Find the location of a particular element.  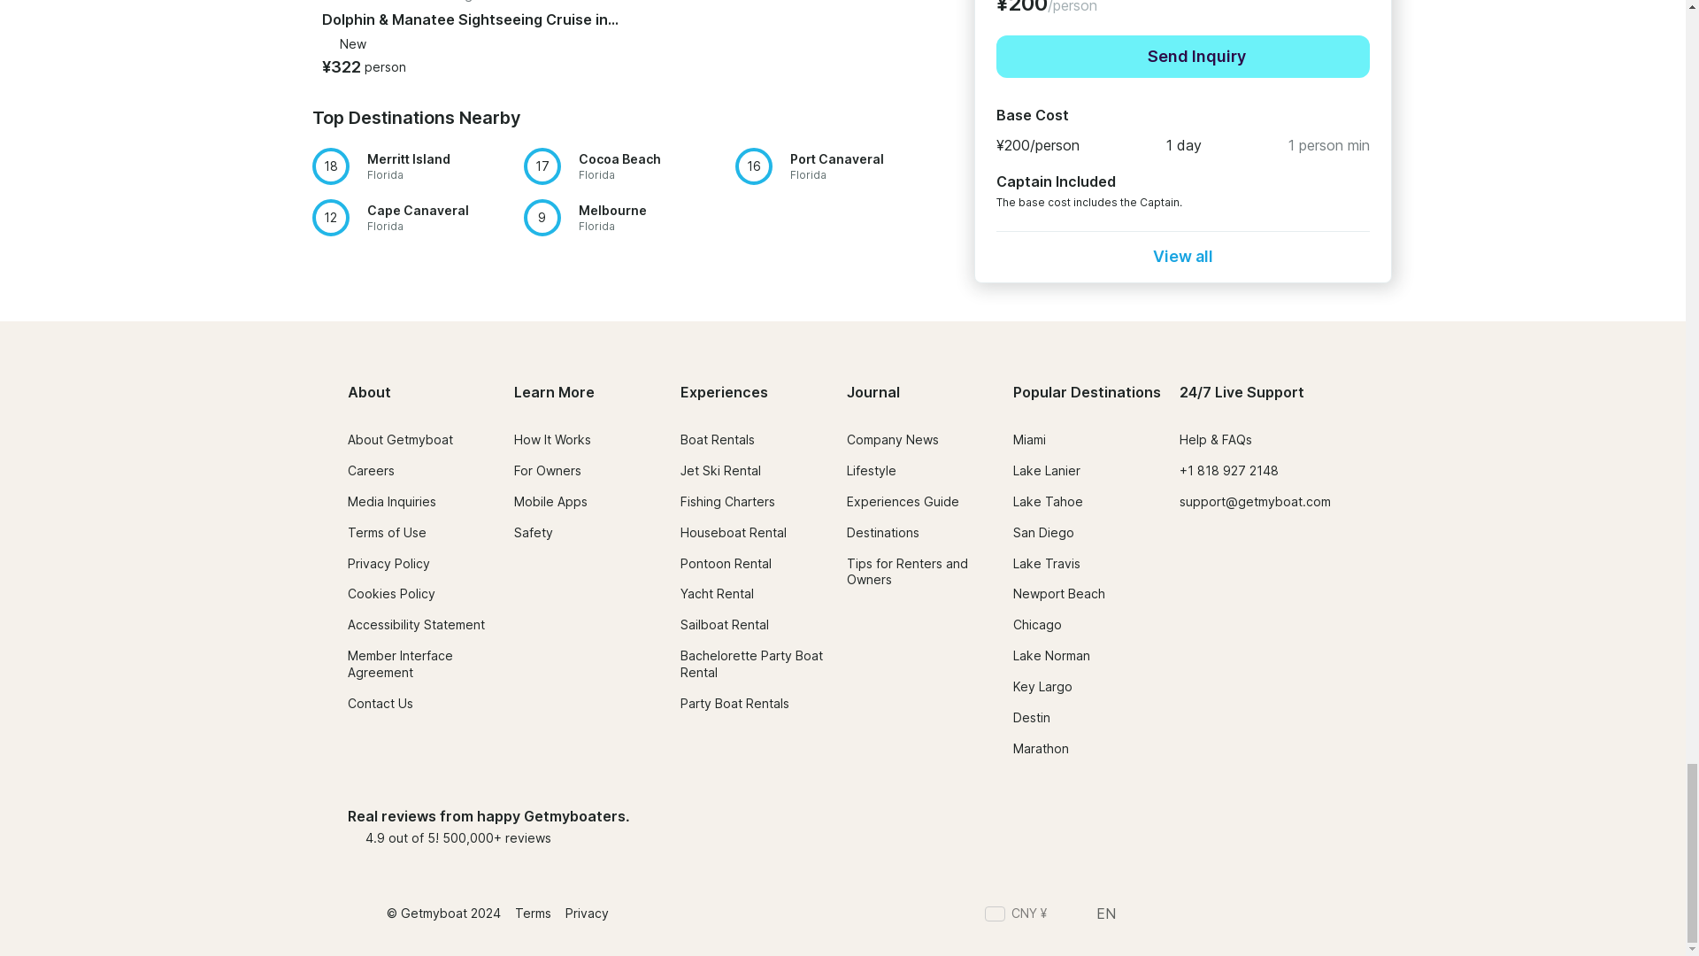

Facebook is located at coordinates (1138, 915).